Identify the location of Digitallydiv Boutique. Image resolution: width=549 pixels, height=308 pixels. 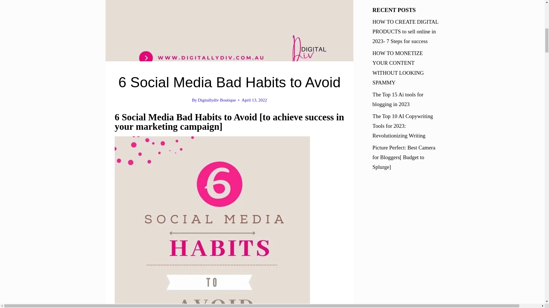
(217, 100).